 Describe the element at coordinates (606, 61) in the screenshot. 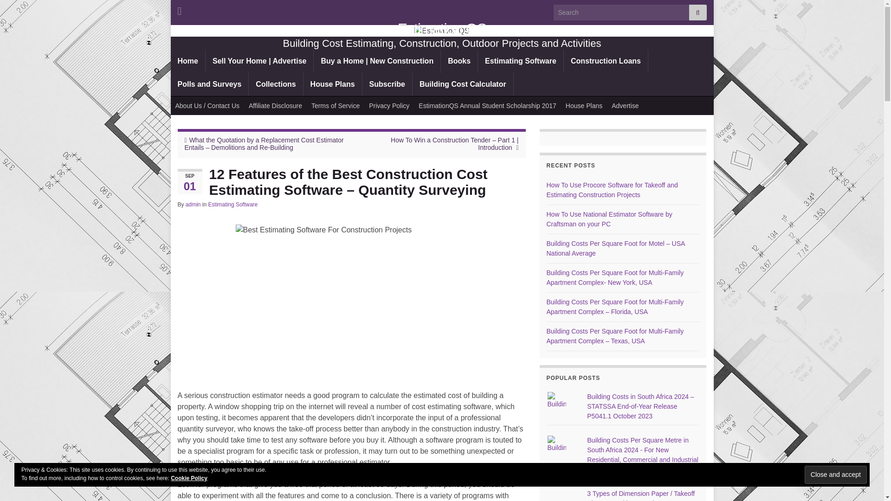

I see `Construction Loans` at that location.